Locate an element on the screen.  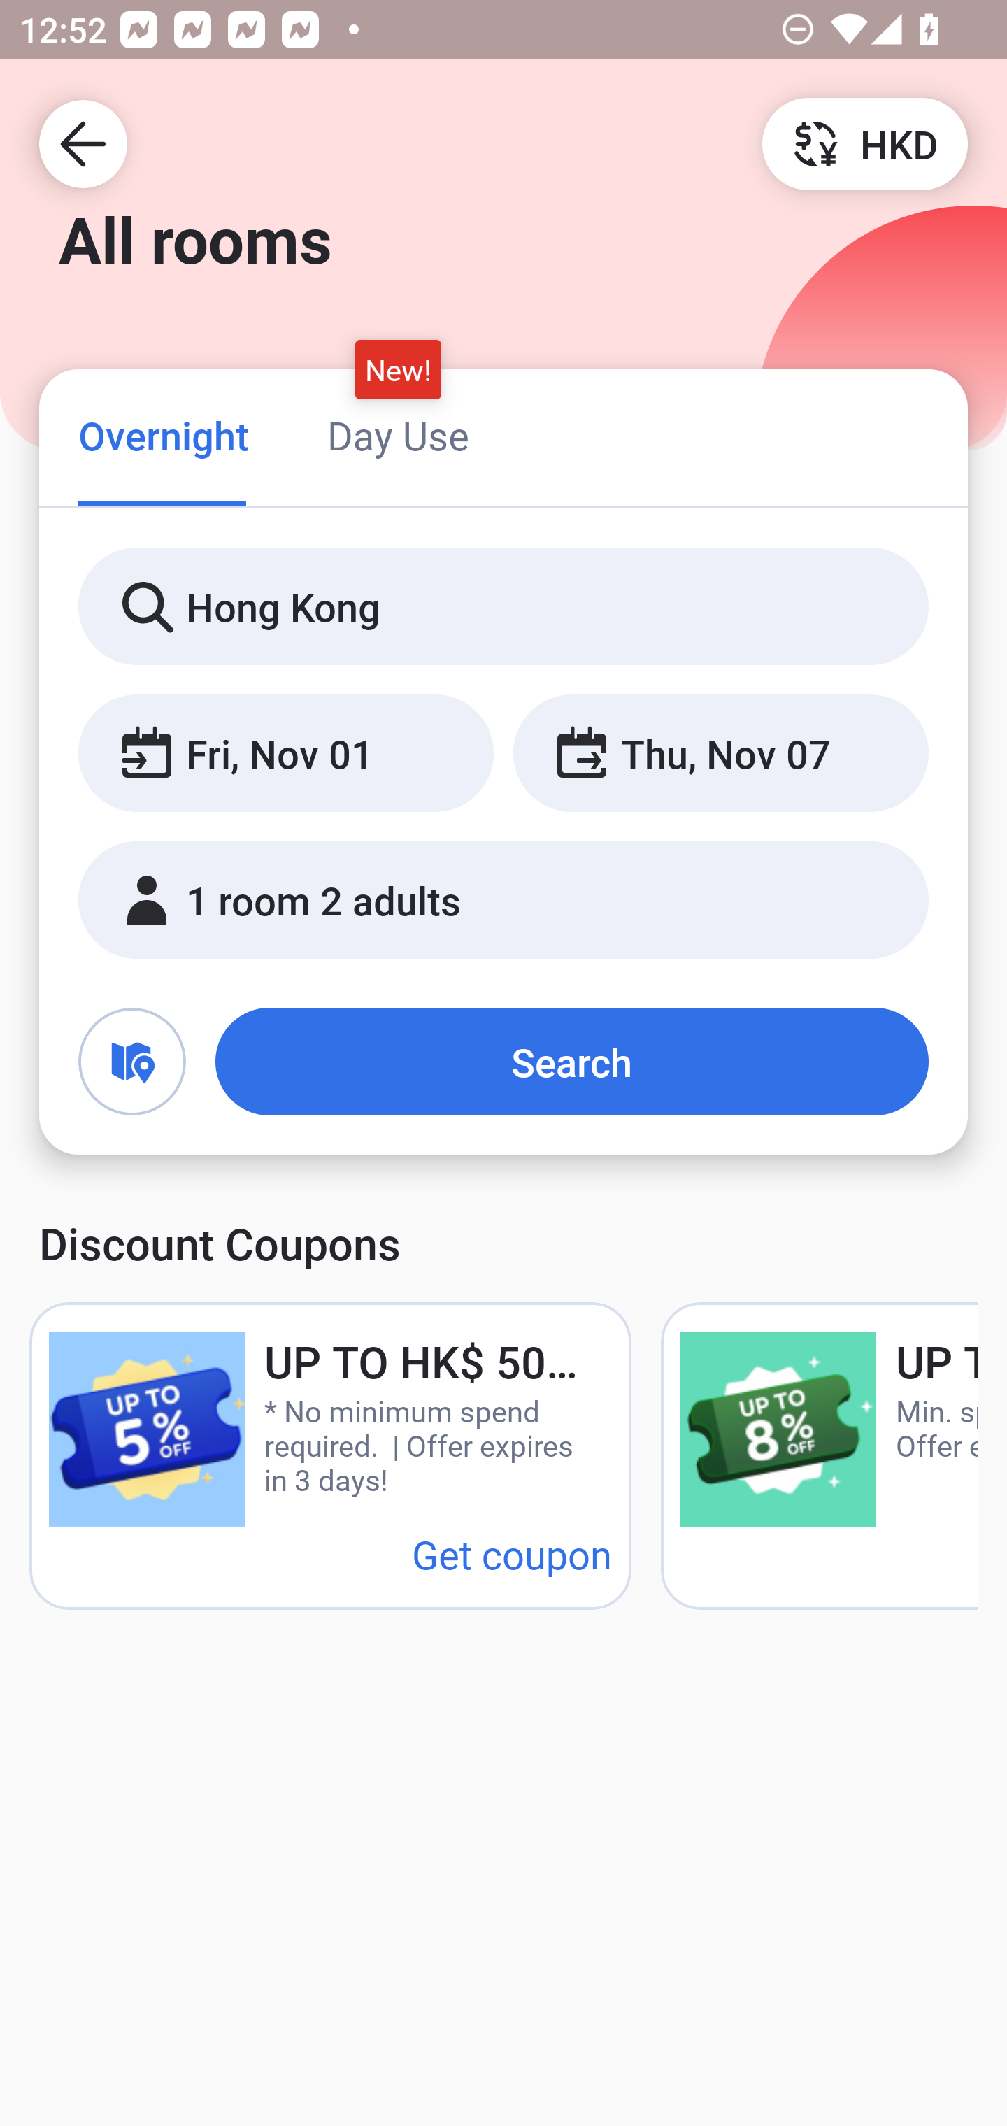
1 room 2 adults is located at coordinates (503, 900).